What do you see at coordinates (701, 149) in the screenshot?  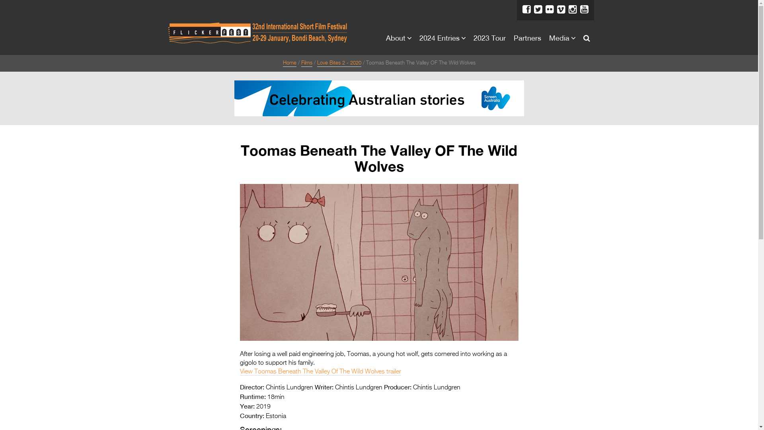 I see `Festival Archive` at bounding box center [701, 149].